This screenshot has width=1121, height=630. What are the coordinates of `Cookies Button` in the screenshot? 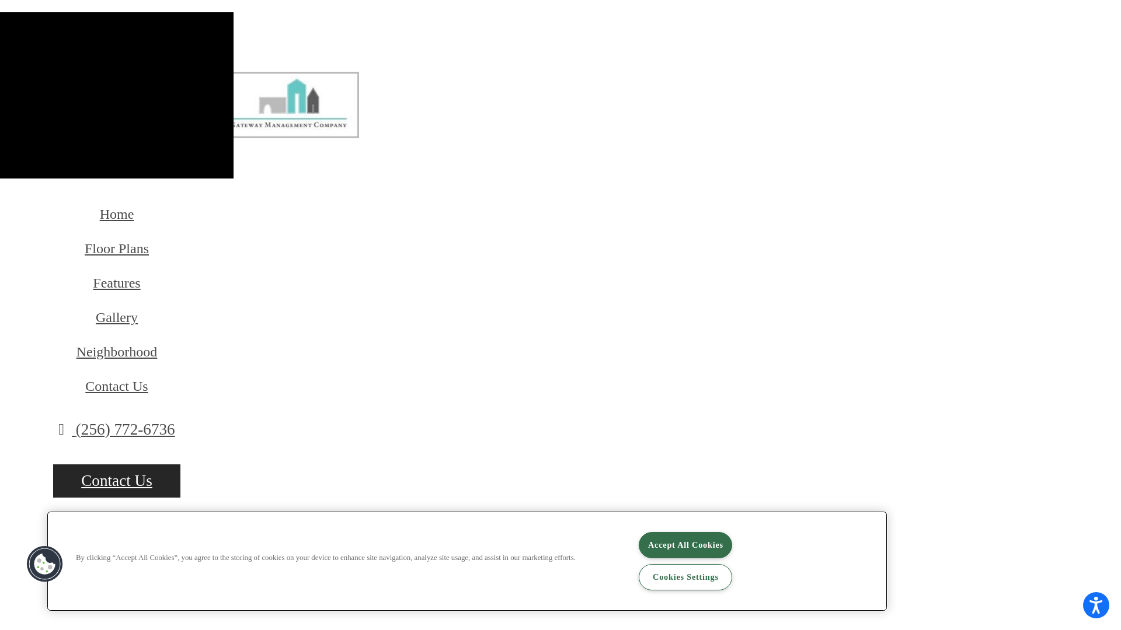 It's located at (45, 564).